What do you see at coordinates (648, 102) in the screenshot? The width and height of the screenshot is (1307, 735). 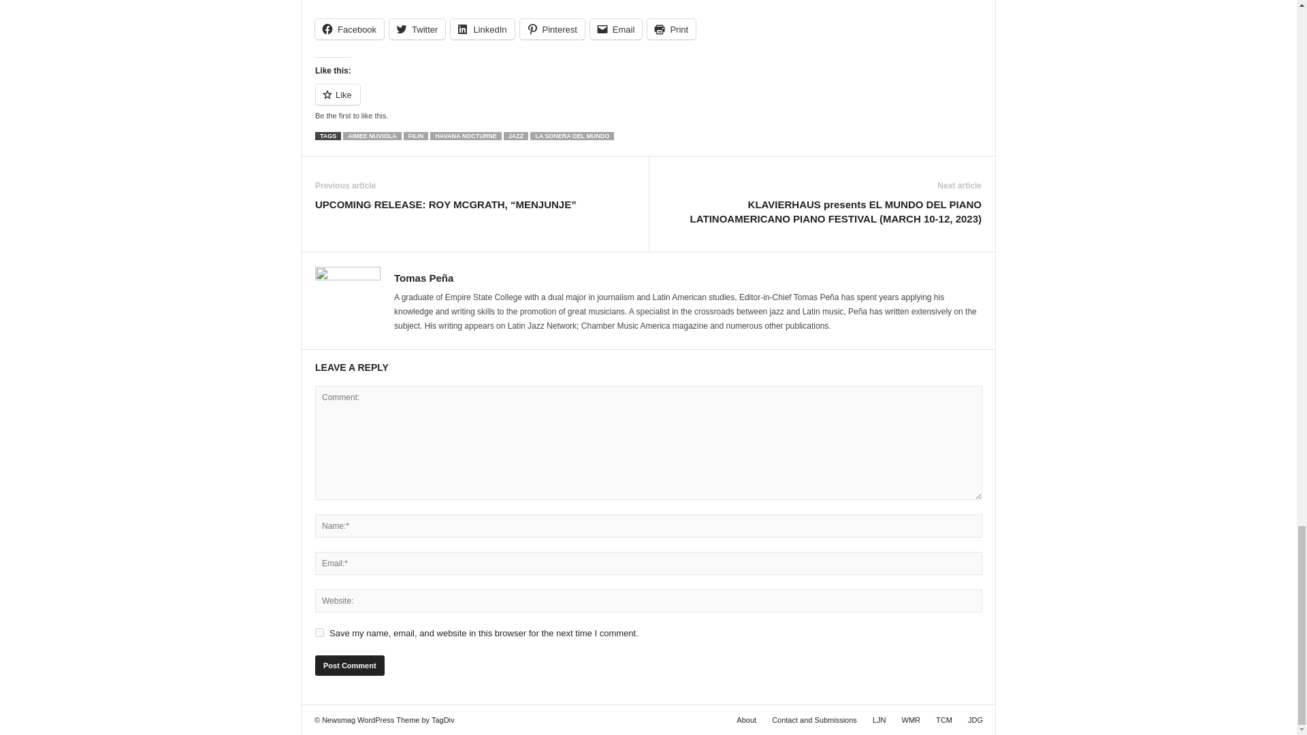 I see `Like or Reblog` at bounding box center [648, 102].